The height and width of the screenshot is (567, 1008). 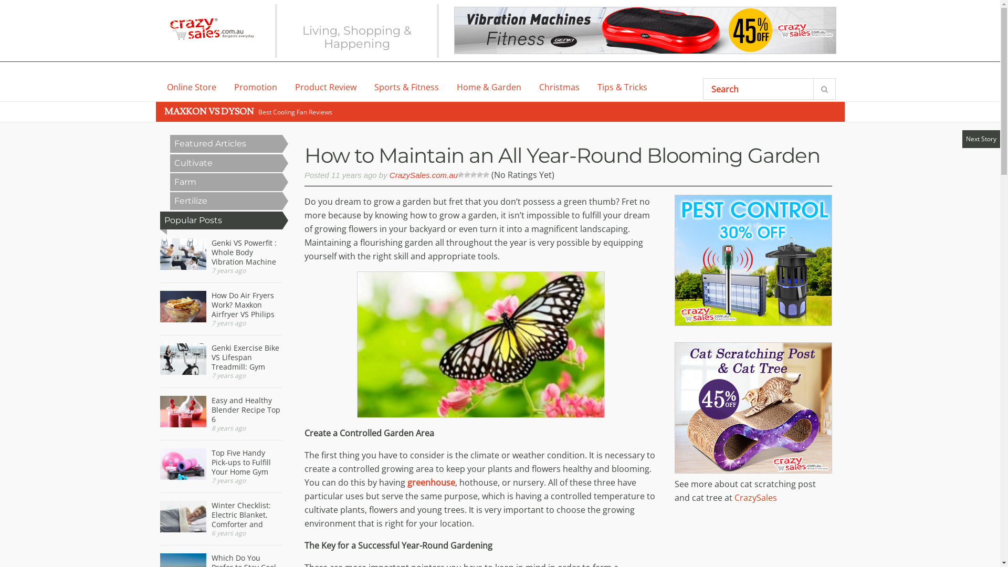 I want to click on Online Store, so click(x=192, y=88).